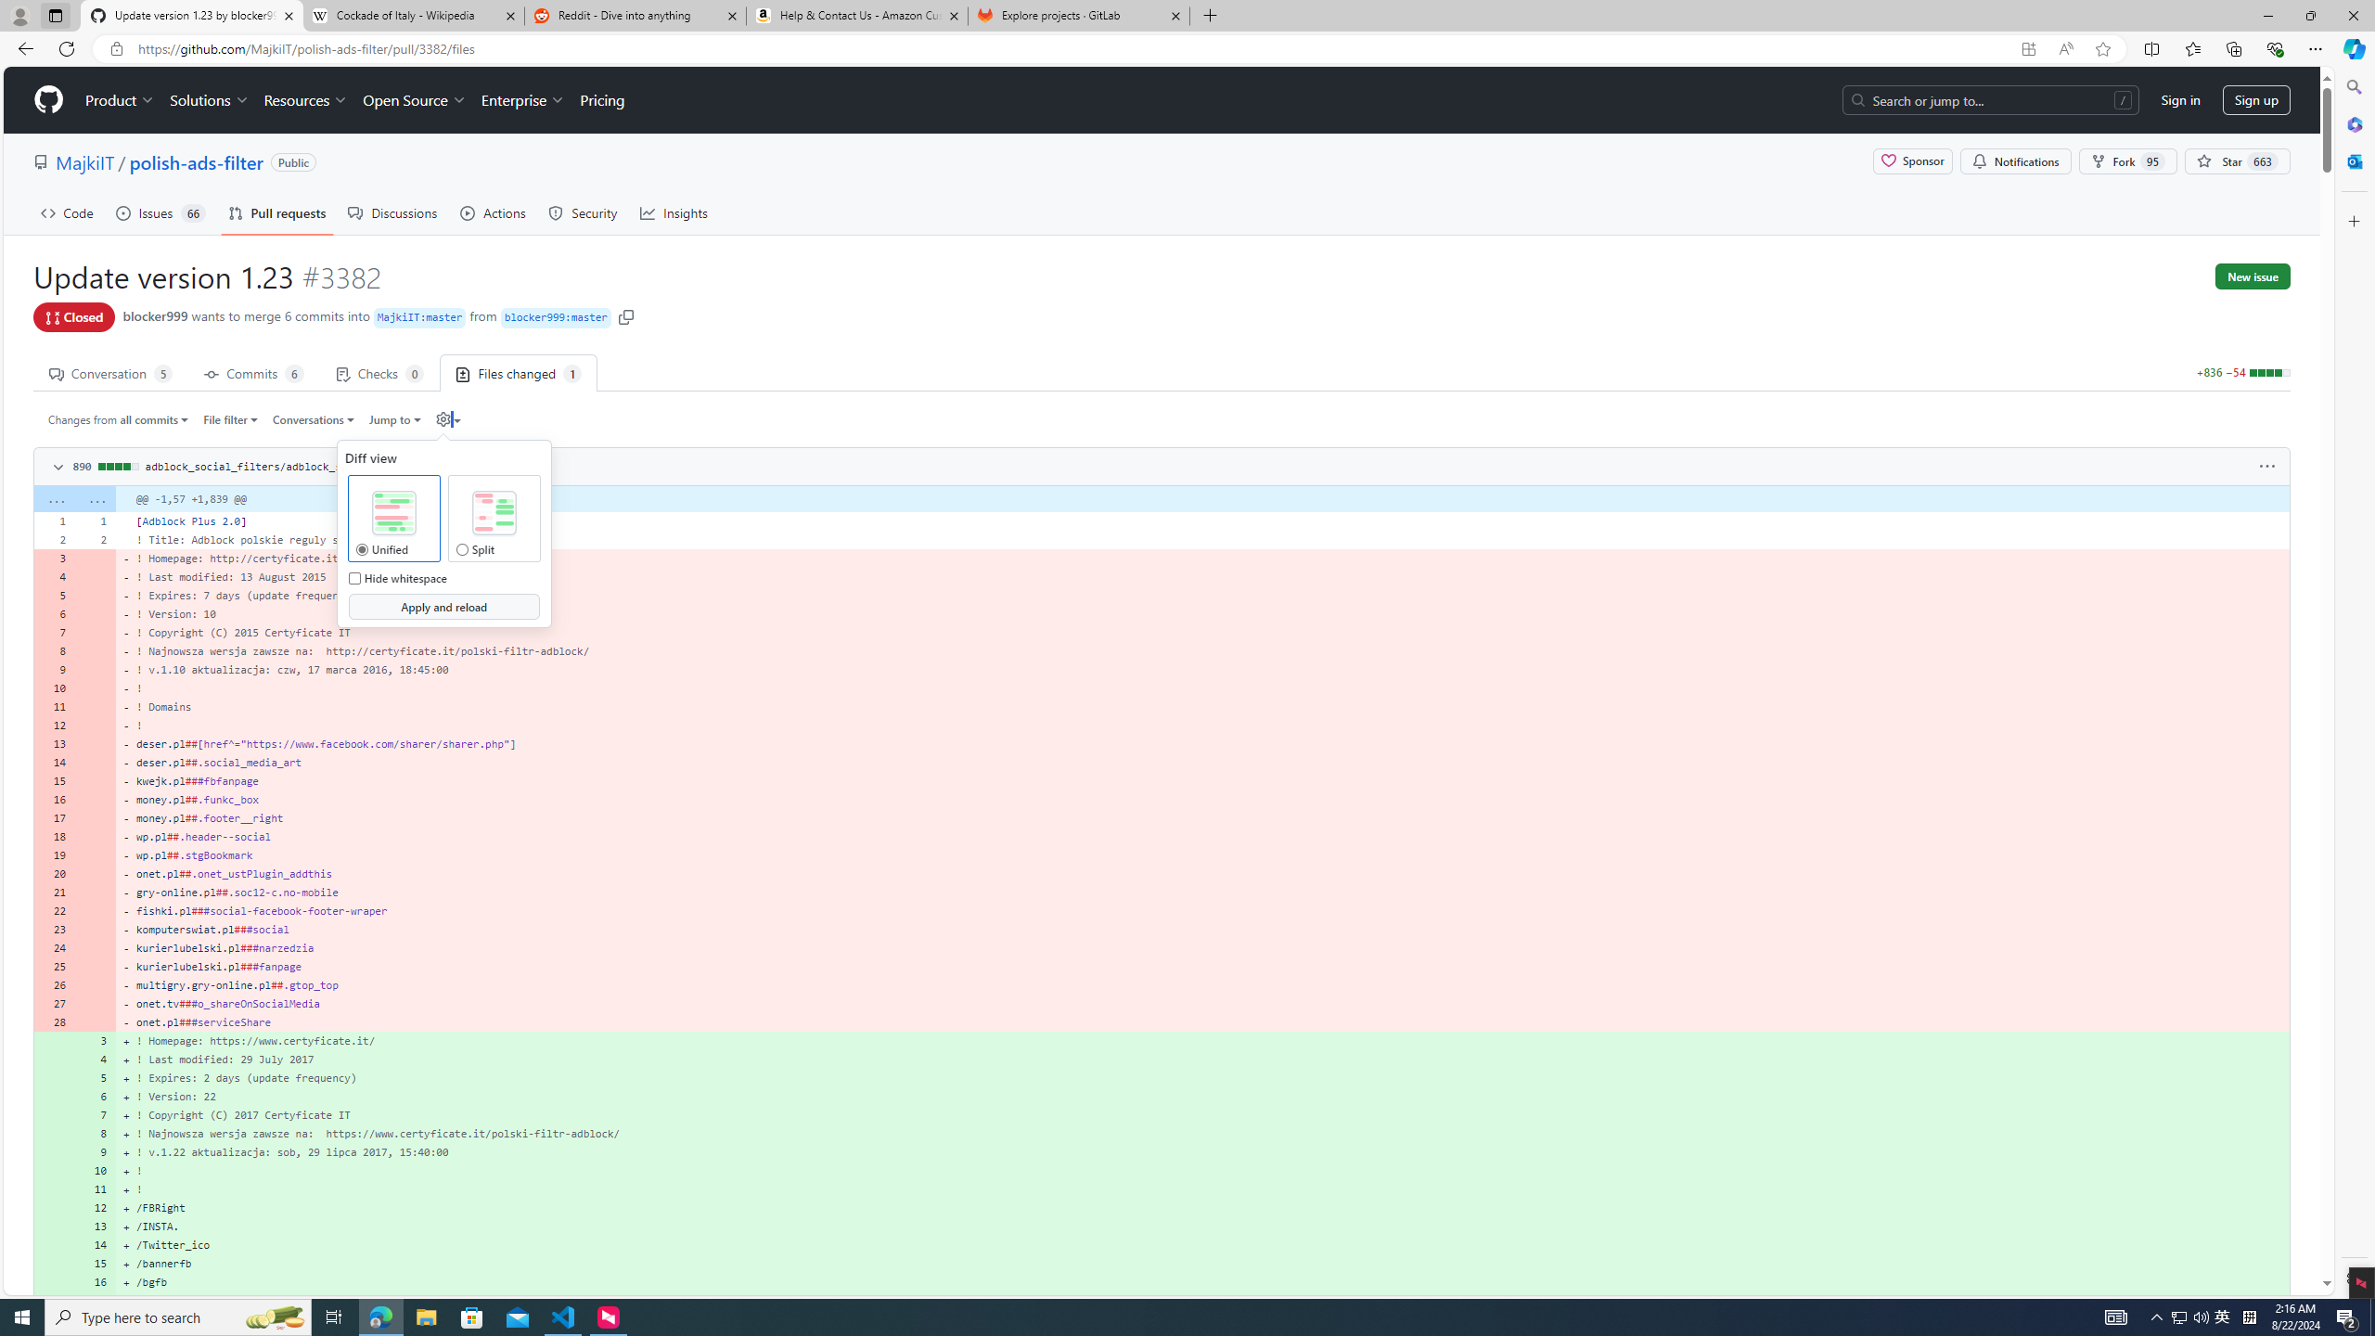  What do you see at coordinates (96, 520) in the screenshot?
I see `1` at bounding box center [96, 520].